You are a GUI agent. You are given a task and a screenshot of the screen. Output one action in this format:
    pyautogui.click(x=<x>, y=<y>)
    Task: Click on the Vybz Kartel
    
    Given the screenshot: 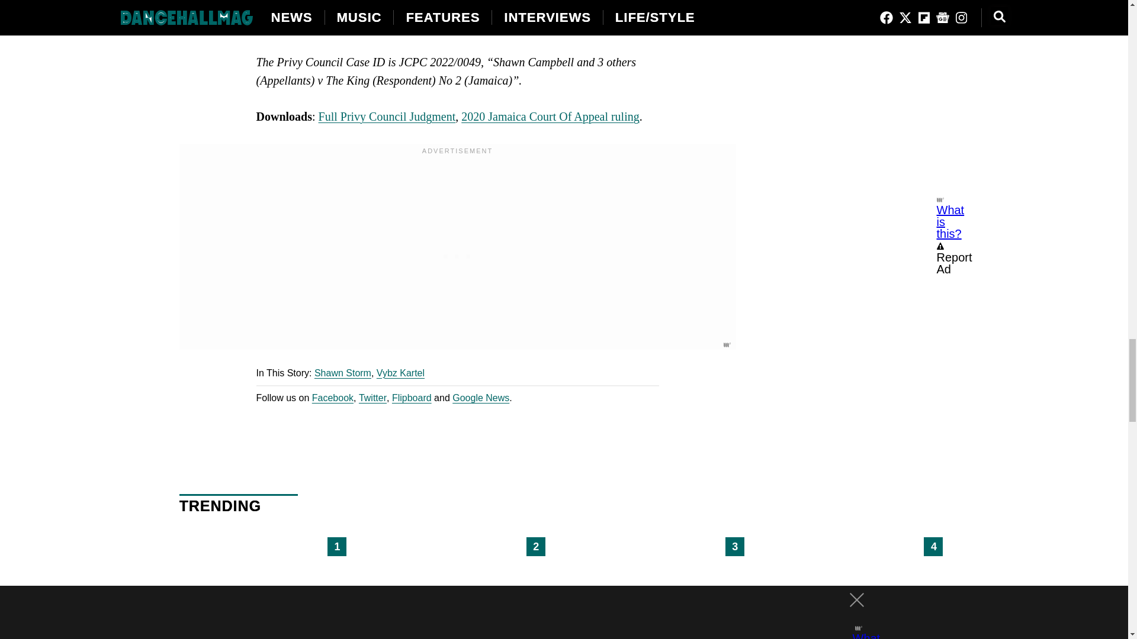 What is the action you would take?
    pyautogui.click(x=400, y=373)
    